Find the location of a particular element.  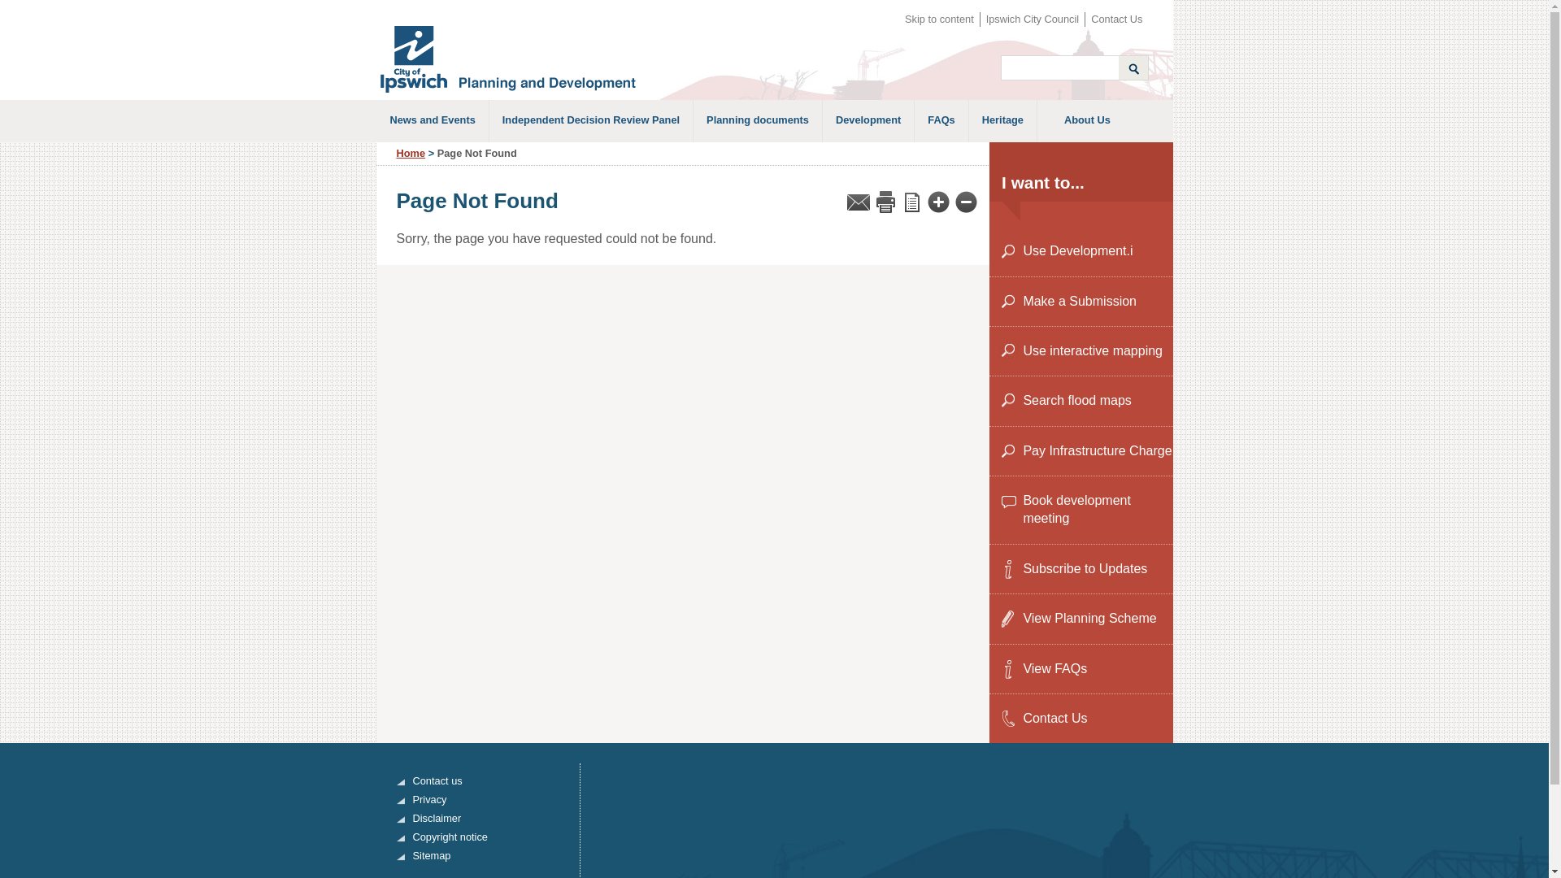

Development is located at coordinates (868, 121).